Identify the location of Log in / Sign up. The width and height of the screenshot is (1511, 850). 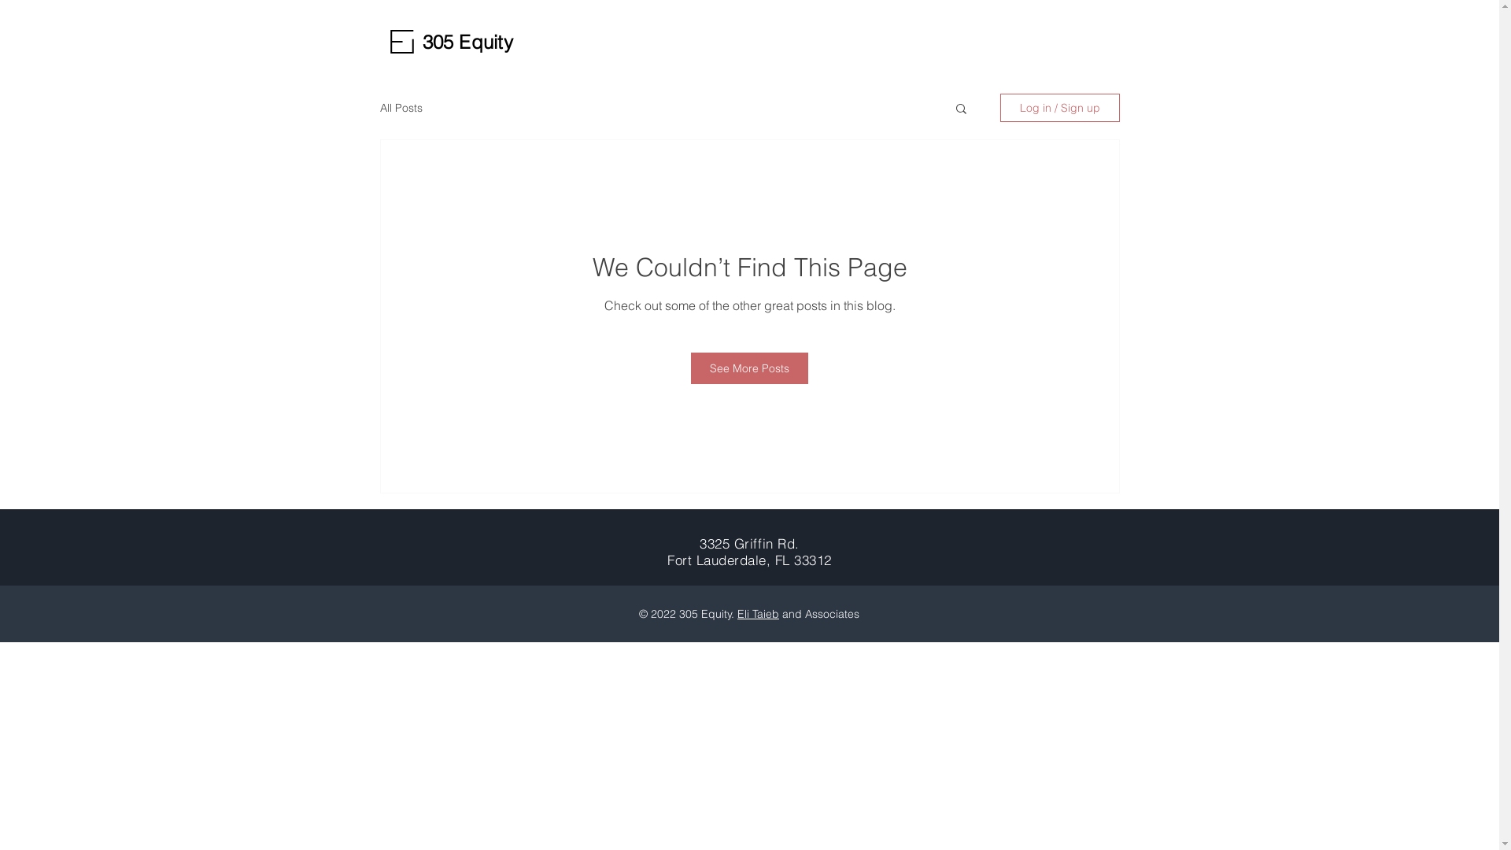
(1059, 108).